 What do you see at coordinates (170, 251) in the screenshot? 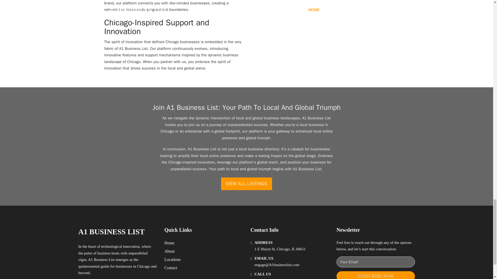
I see `About` at bounding box center [170, 251].